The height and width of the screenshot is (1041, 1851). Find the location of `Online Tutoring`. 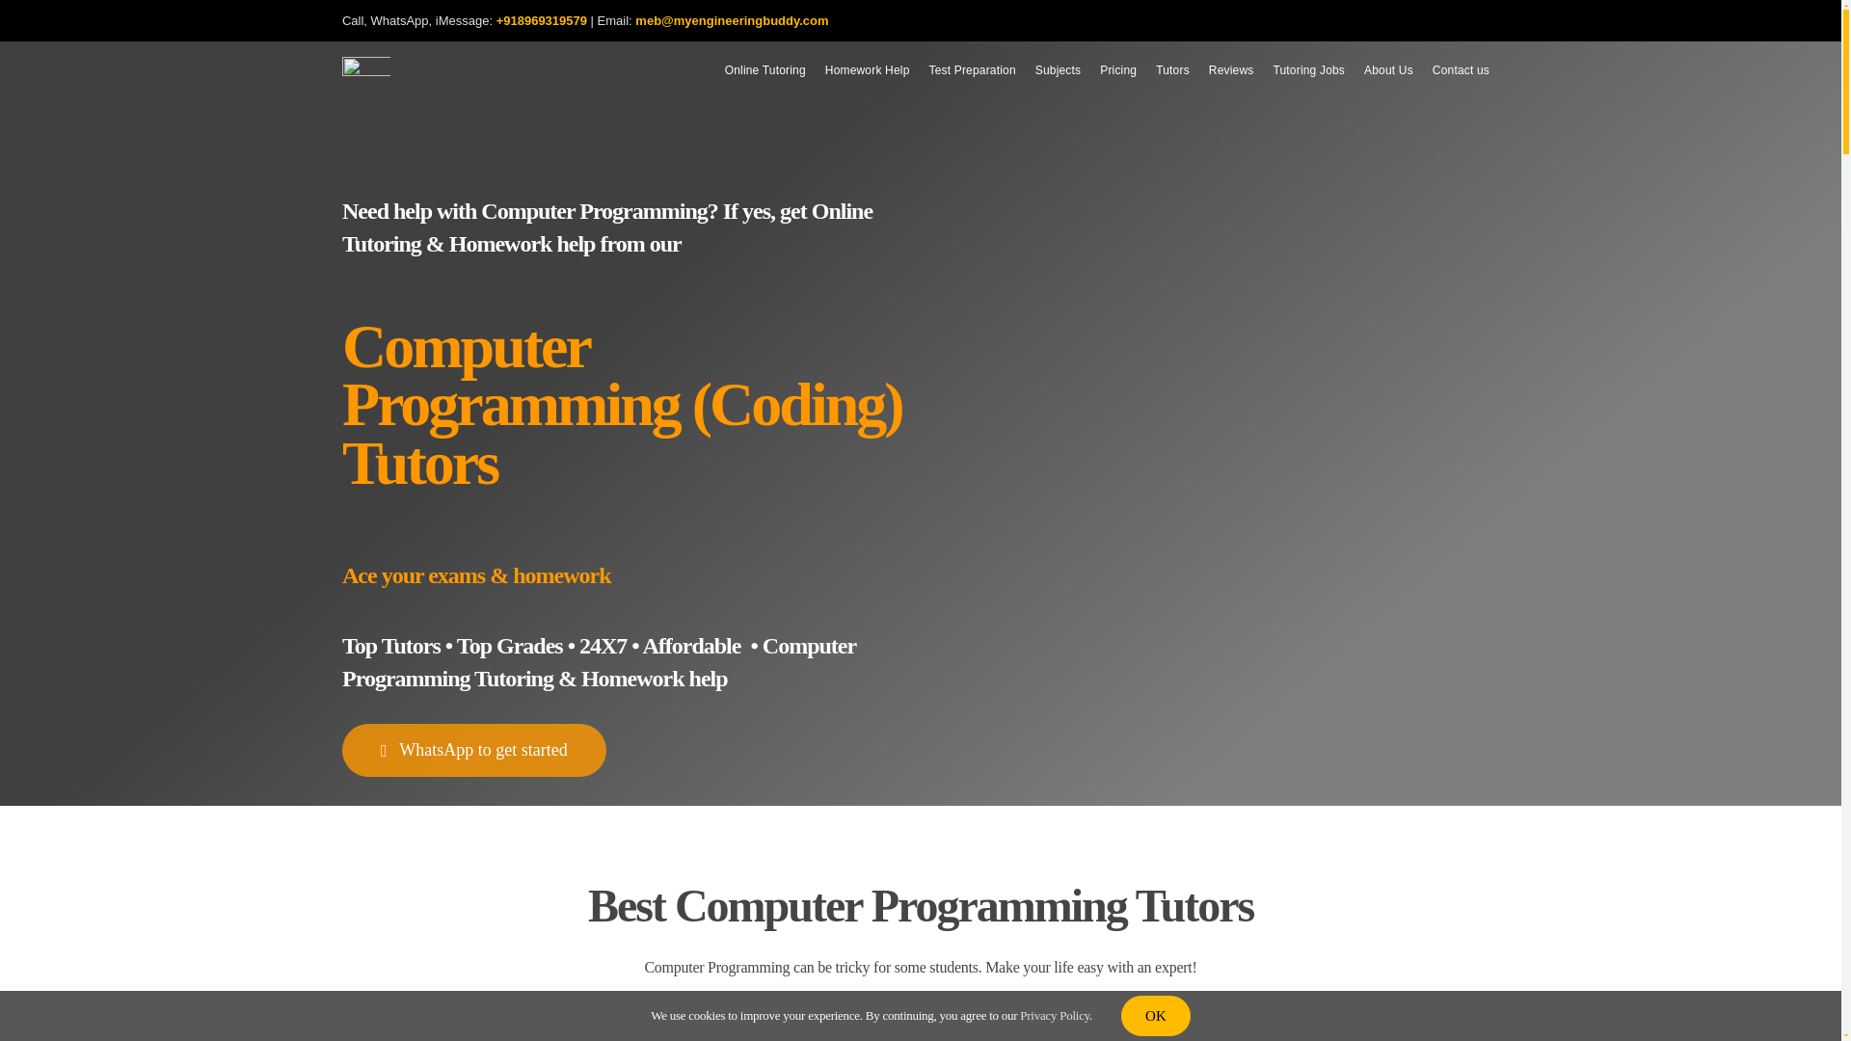

Online Tutoring is located at coordinates (765, 69).